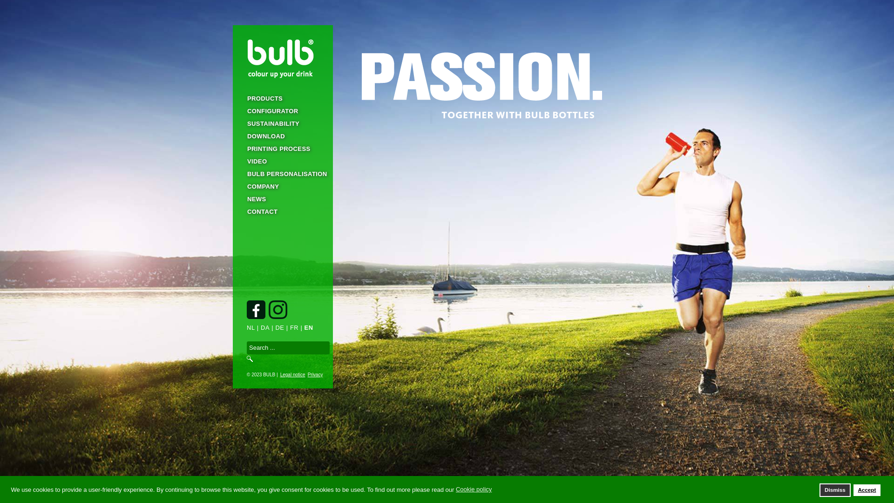  Describe the element at coordinates (283, 211) in the screenshot. I see `CONTACT` at that location.